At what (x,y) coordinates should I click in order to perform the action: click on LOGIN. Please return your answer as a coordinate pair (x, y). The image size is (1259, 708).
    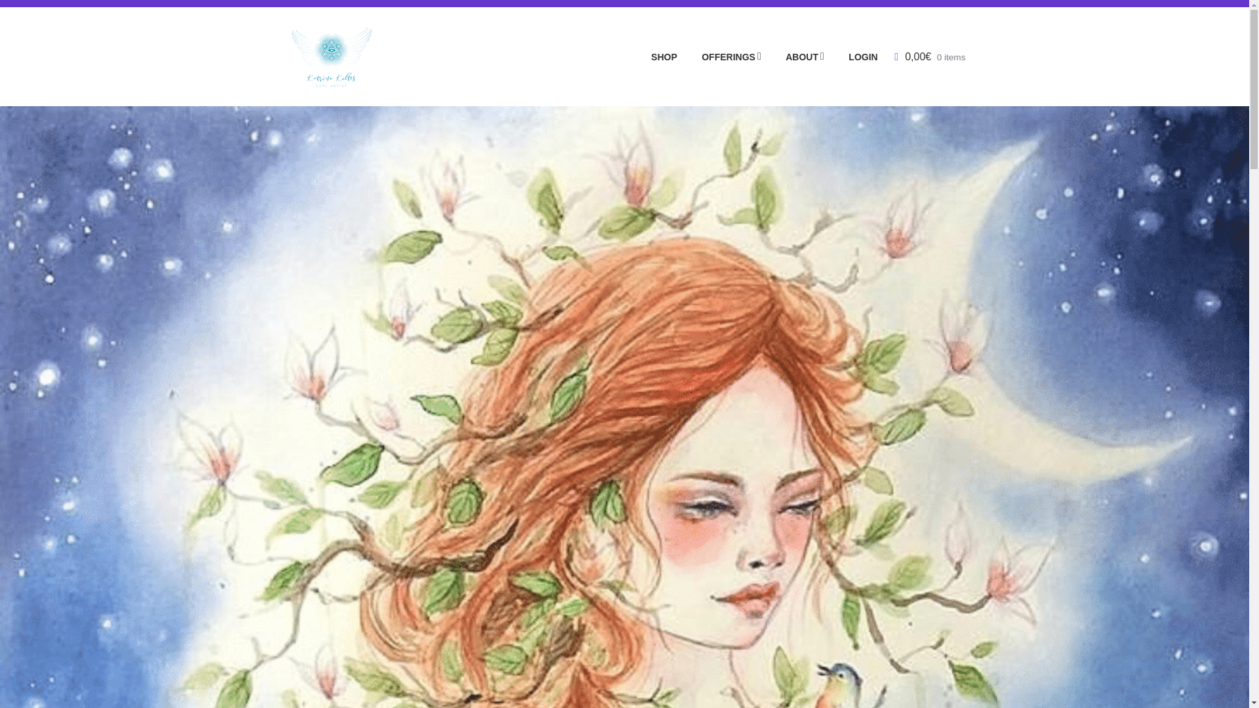
    Looking at the image, I should click on (852, 57).